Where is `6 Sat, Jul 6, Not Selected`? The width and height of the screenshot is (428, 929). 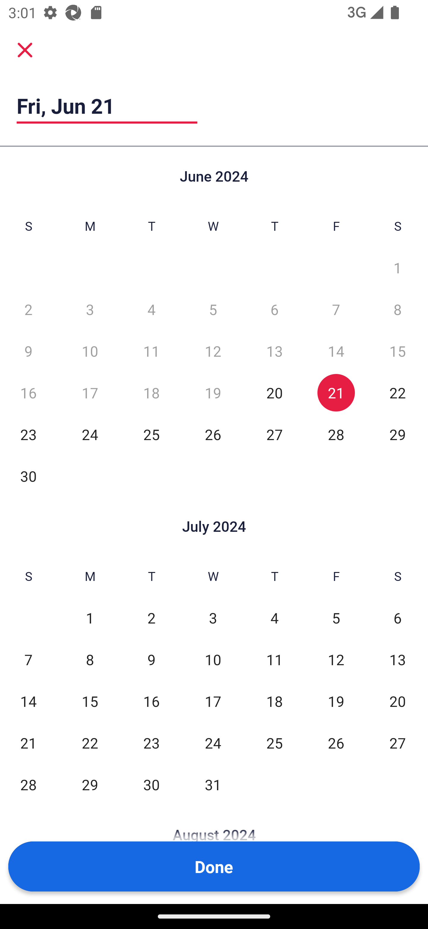
6 Sat, Jul 6, Not Selected is located at coordinates (398, 618).